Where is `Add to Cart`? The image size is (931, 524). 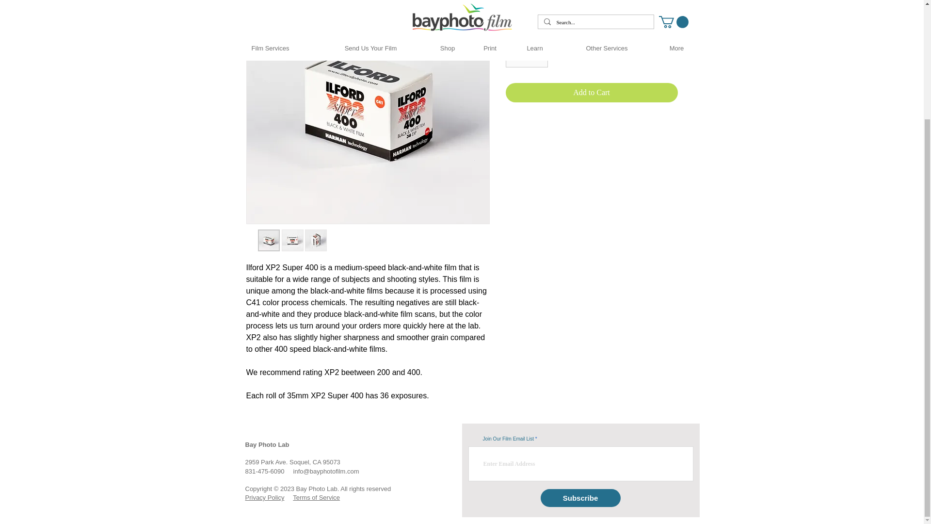
Add to Cart is located at coordinates (592, 92).